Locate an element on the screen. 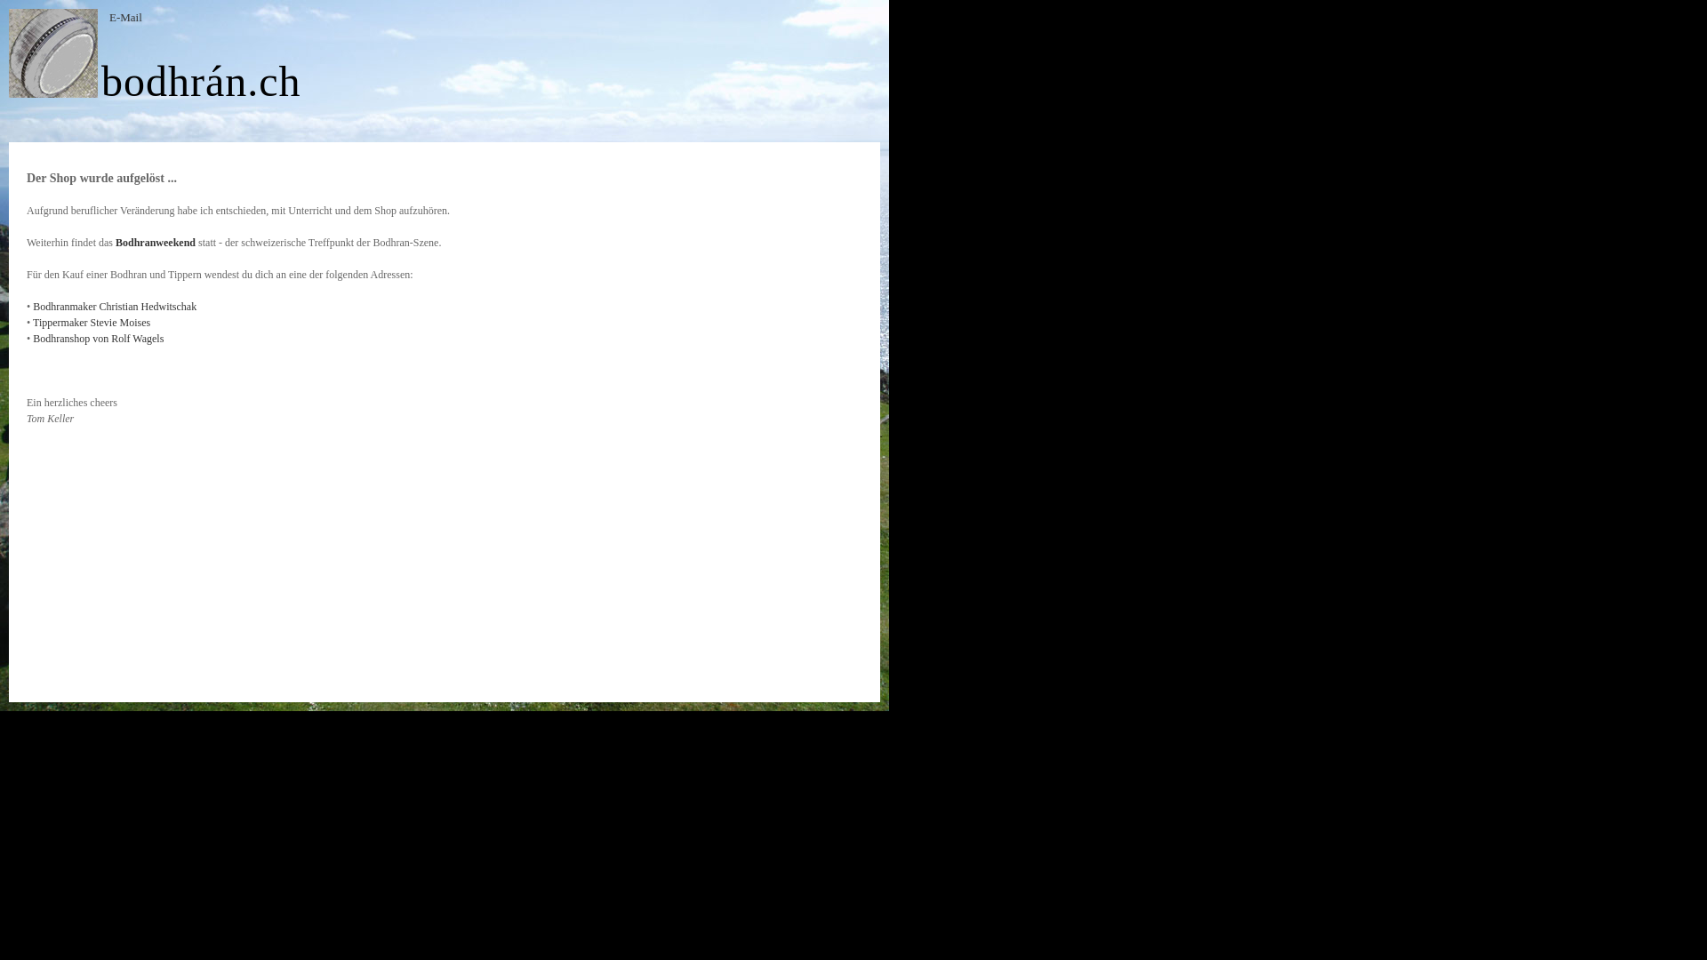 This screenshot has height=960, width=1707. Bodhranweekend is located at coordinates (156, 243).